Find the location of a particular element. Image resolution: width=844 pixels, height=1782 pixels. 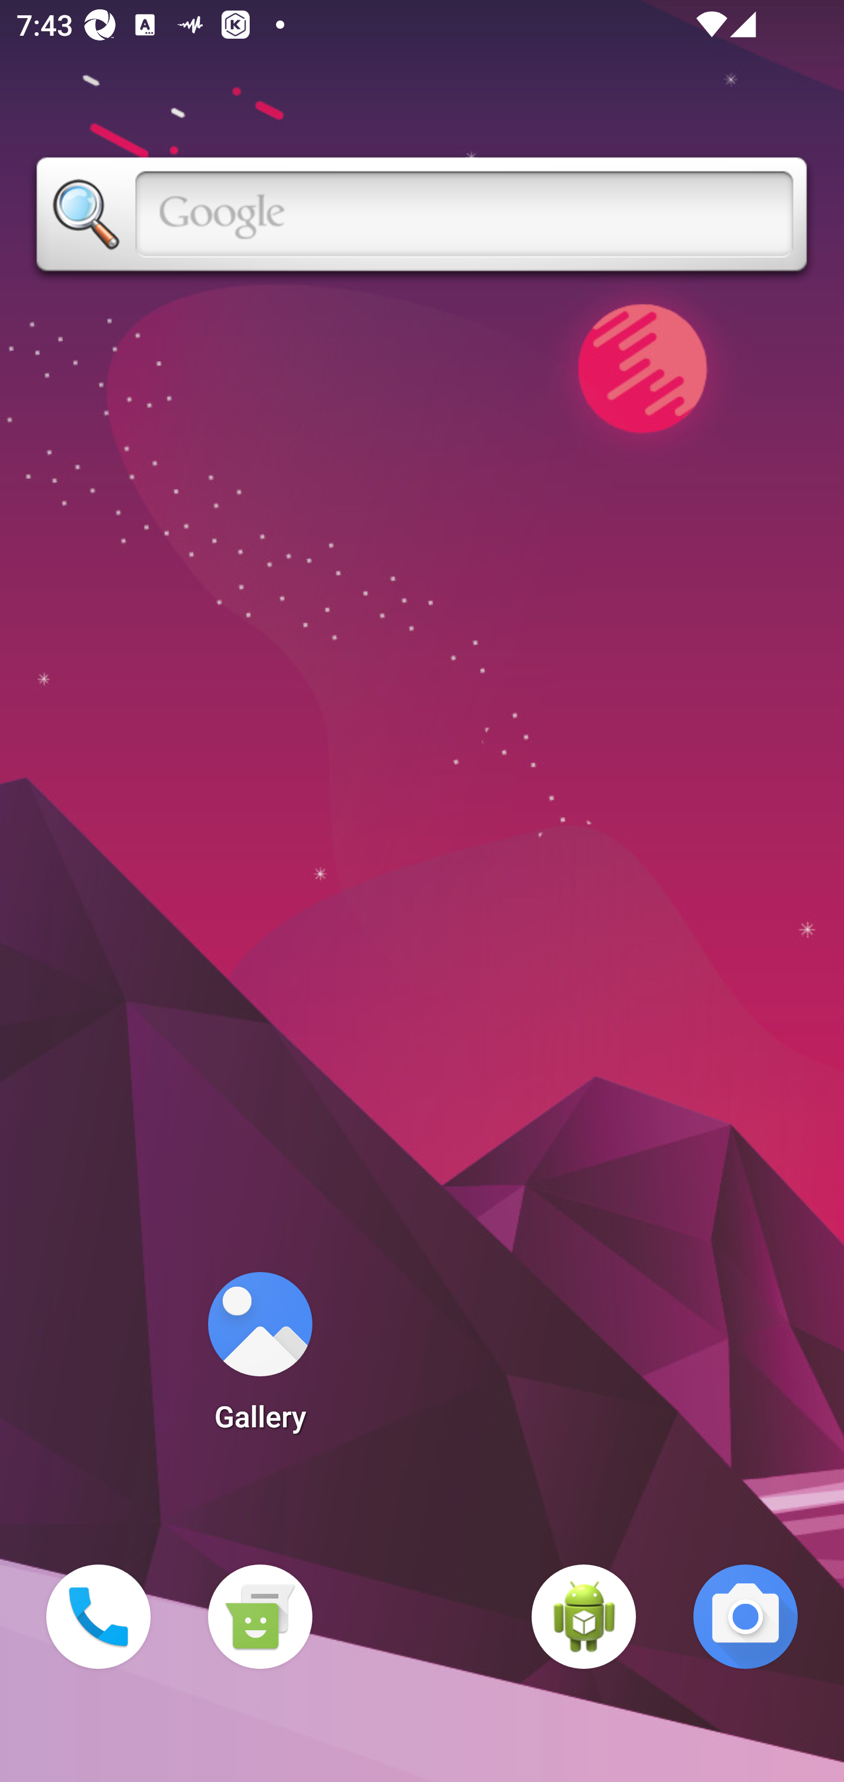

Gallery is located at coordinates (260, 1359).